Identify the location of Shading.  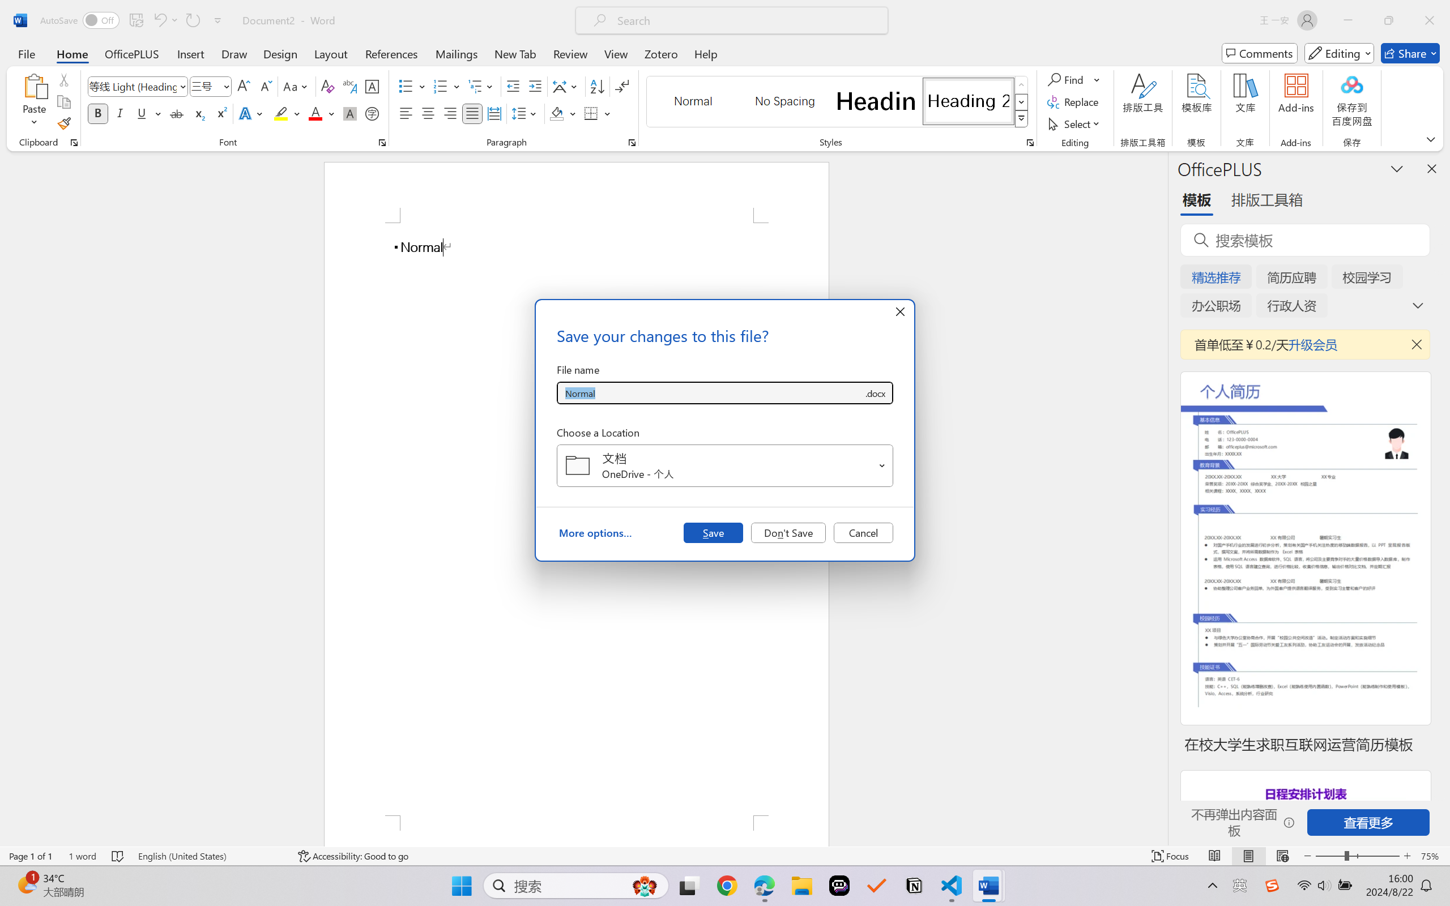
(563, 113).